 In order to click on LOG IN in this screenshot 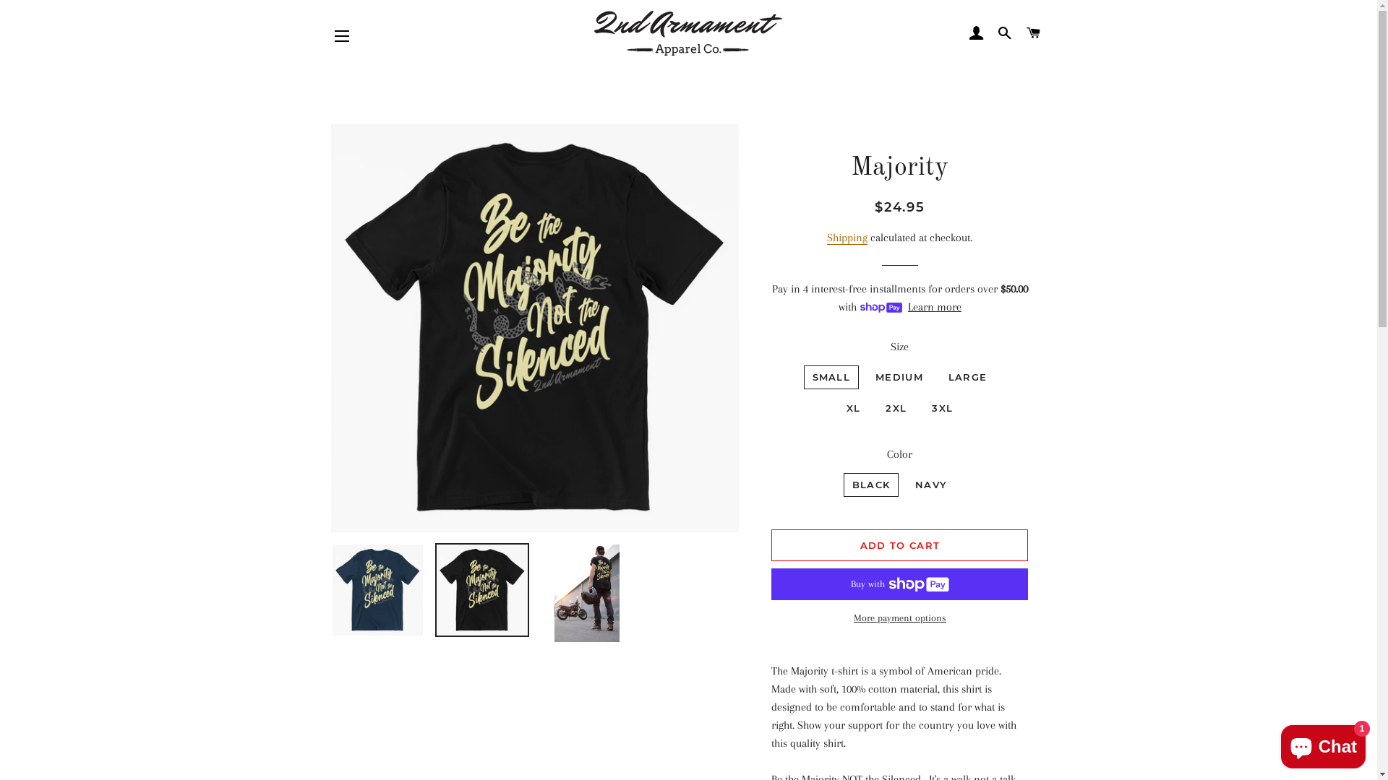, I will do `click(976, 33)`.